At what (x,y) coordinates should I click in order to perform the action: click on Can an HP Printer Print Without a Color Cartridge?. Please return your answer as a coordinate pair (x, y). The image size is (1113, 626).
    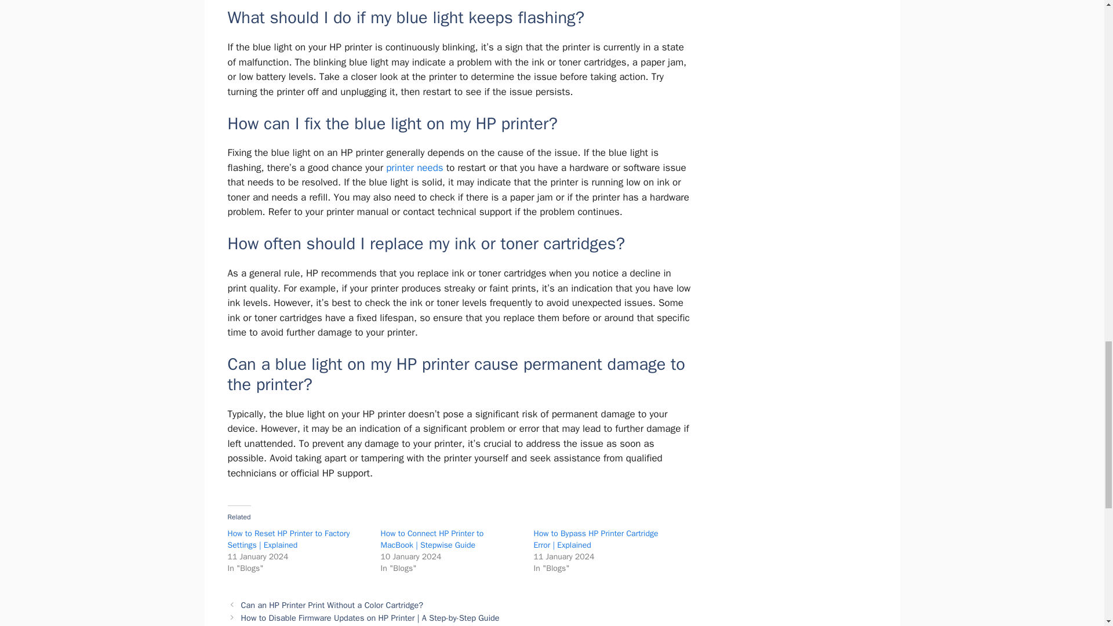
    Looking at the image, I should click on (333, 605).